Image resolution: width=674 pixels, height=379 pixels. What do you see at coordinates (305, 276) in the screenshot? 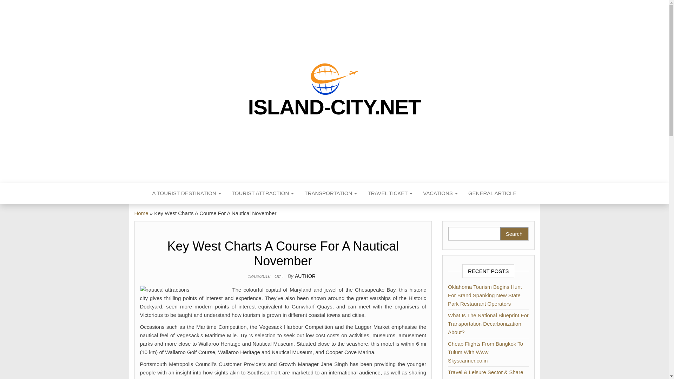
I see `AUTHOR` at bounding box center [305, 276].